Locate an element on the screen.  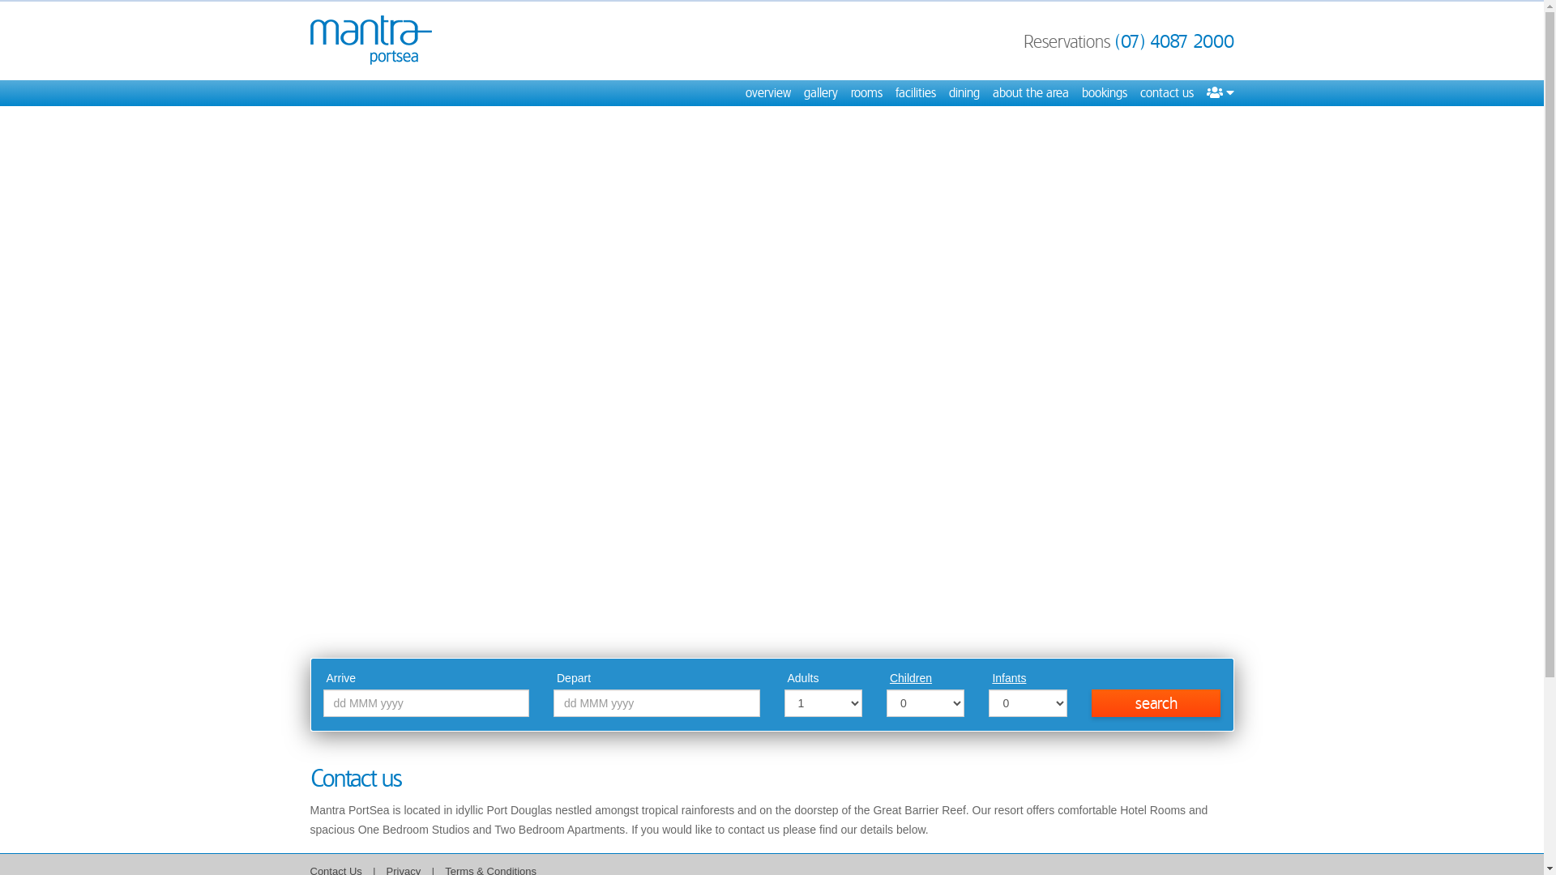
overview is located at coordinates (768, 93).